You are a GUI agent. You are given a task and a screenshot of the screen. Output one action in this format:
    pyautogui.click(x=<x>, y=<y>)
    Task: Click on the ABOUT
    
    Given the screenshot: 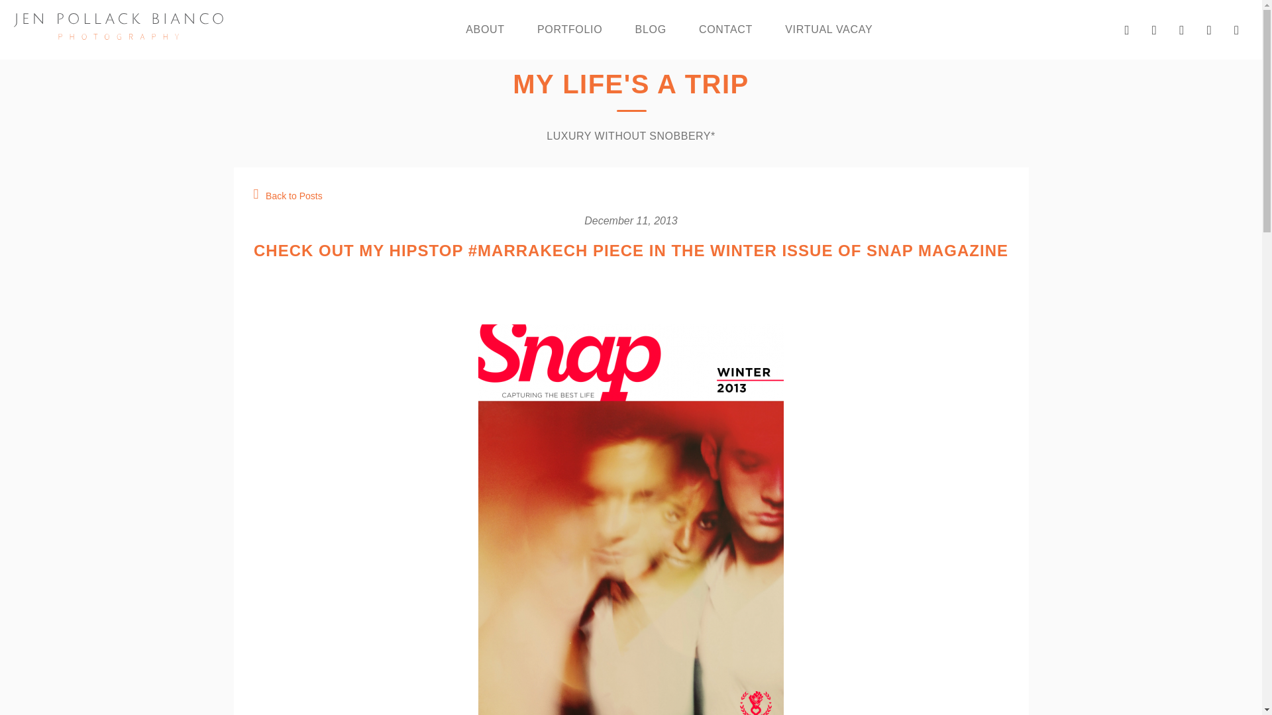 What is the action you would take?
    pyautogui.click(x=485, y=30)
    